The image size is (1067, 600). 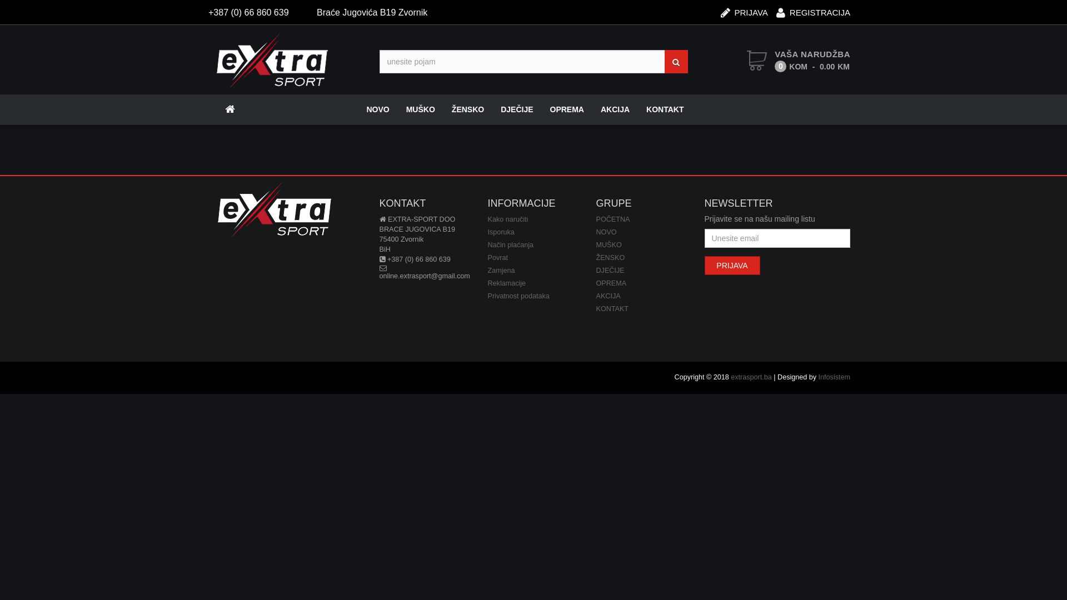 What do you see at coordinates (519, 296) in the screenshot?
I see `Privatnost podataka` at bounding box center [519, 296].